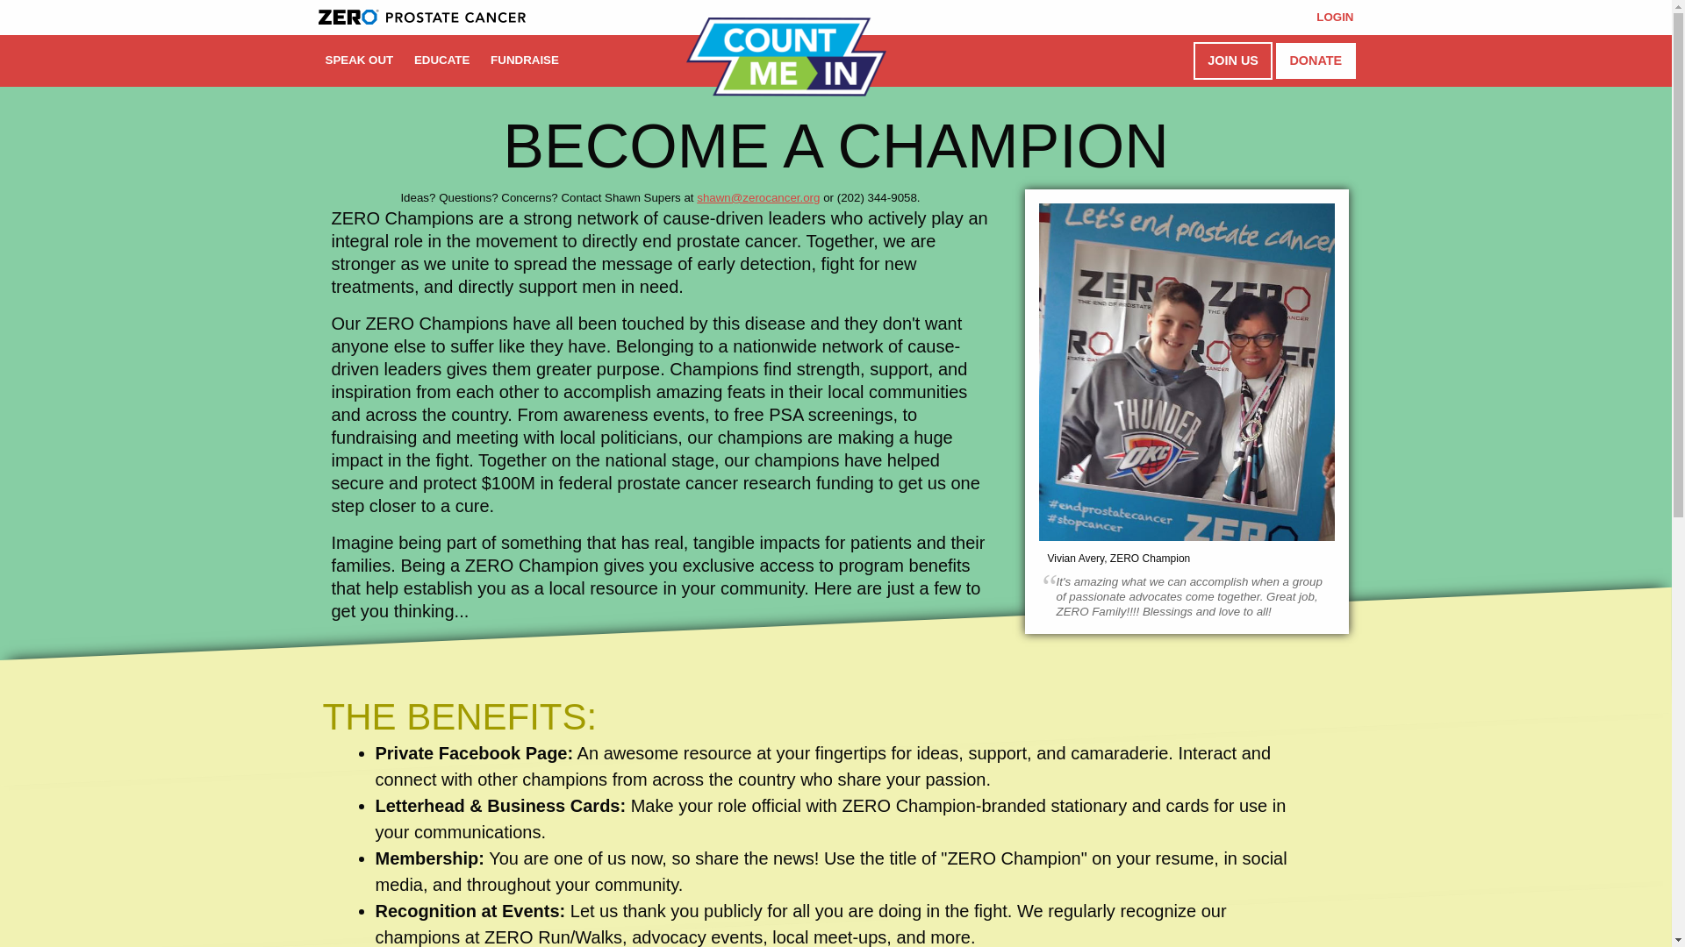 Image resolution: width=1685 pixels, height=947 pixels. What do you see at coordinates (1232, 60) in the screenshot?
I see `JOIN US` at bounding box center [1232, 60].